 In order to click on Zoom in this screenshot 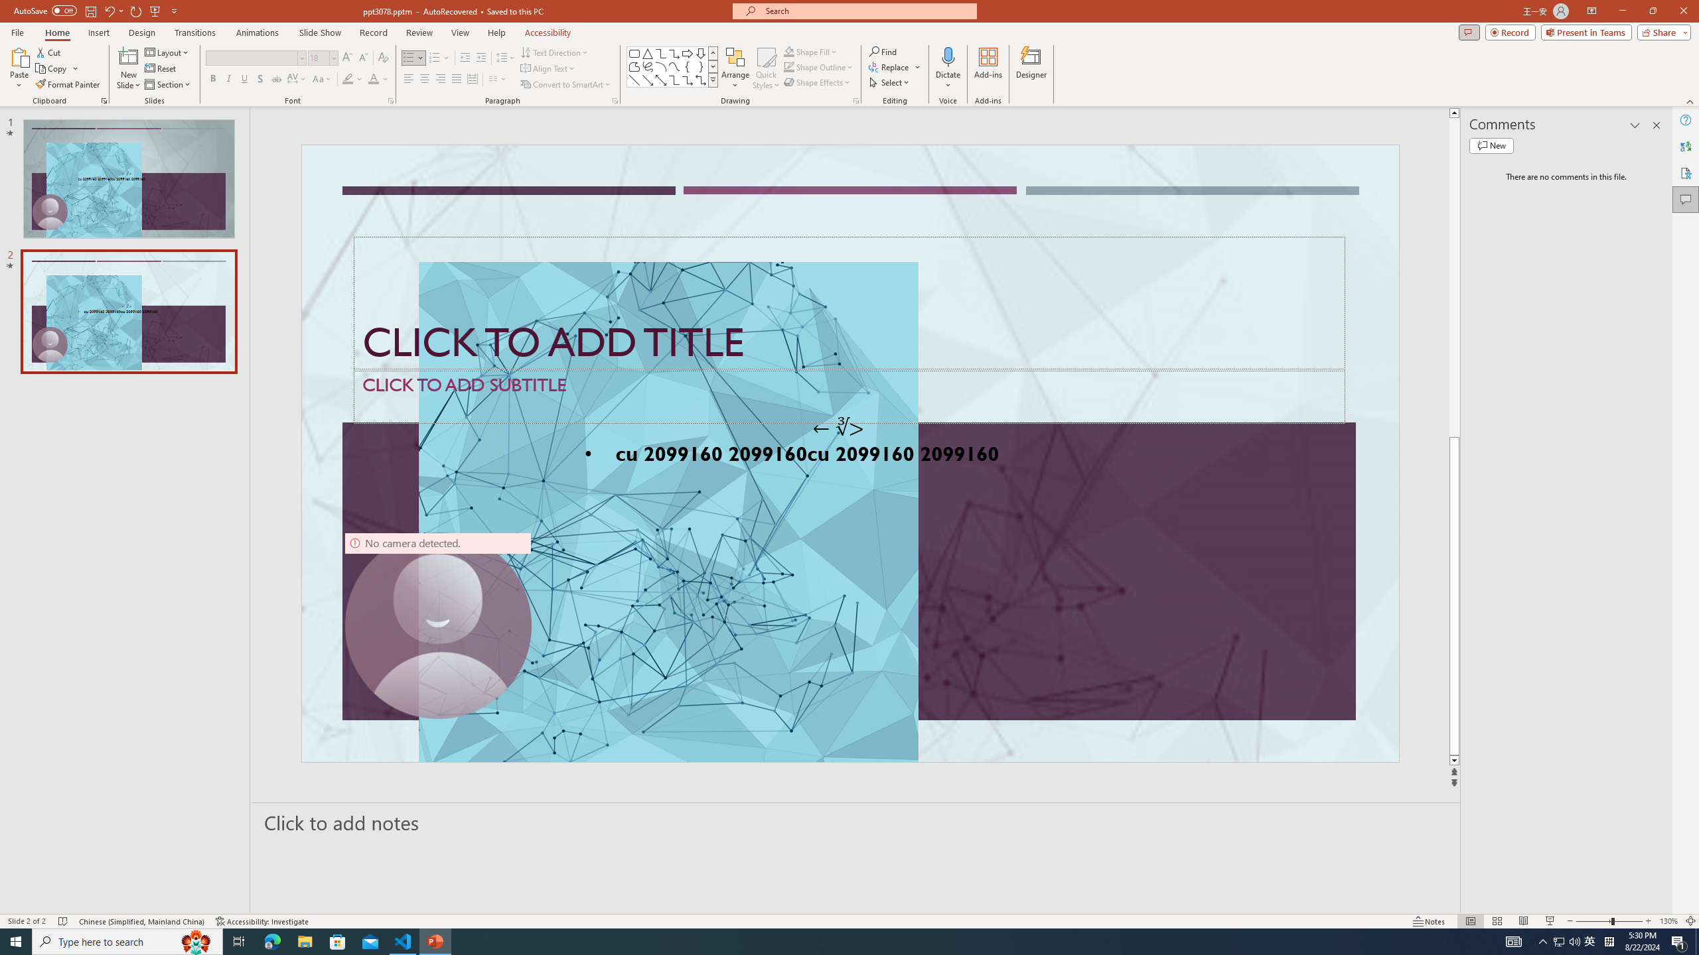, I will do `click(1609, 921)`.